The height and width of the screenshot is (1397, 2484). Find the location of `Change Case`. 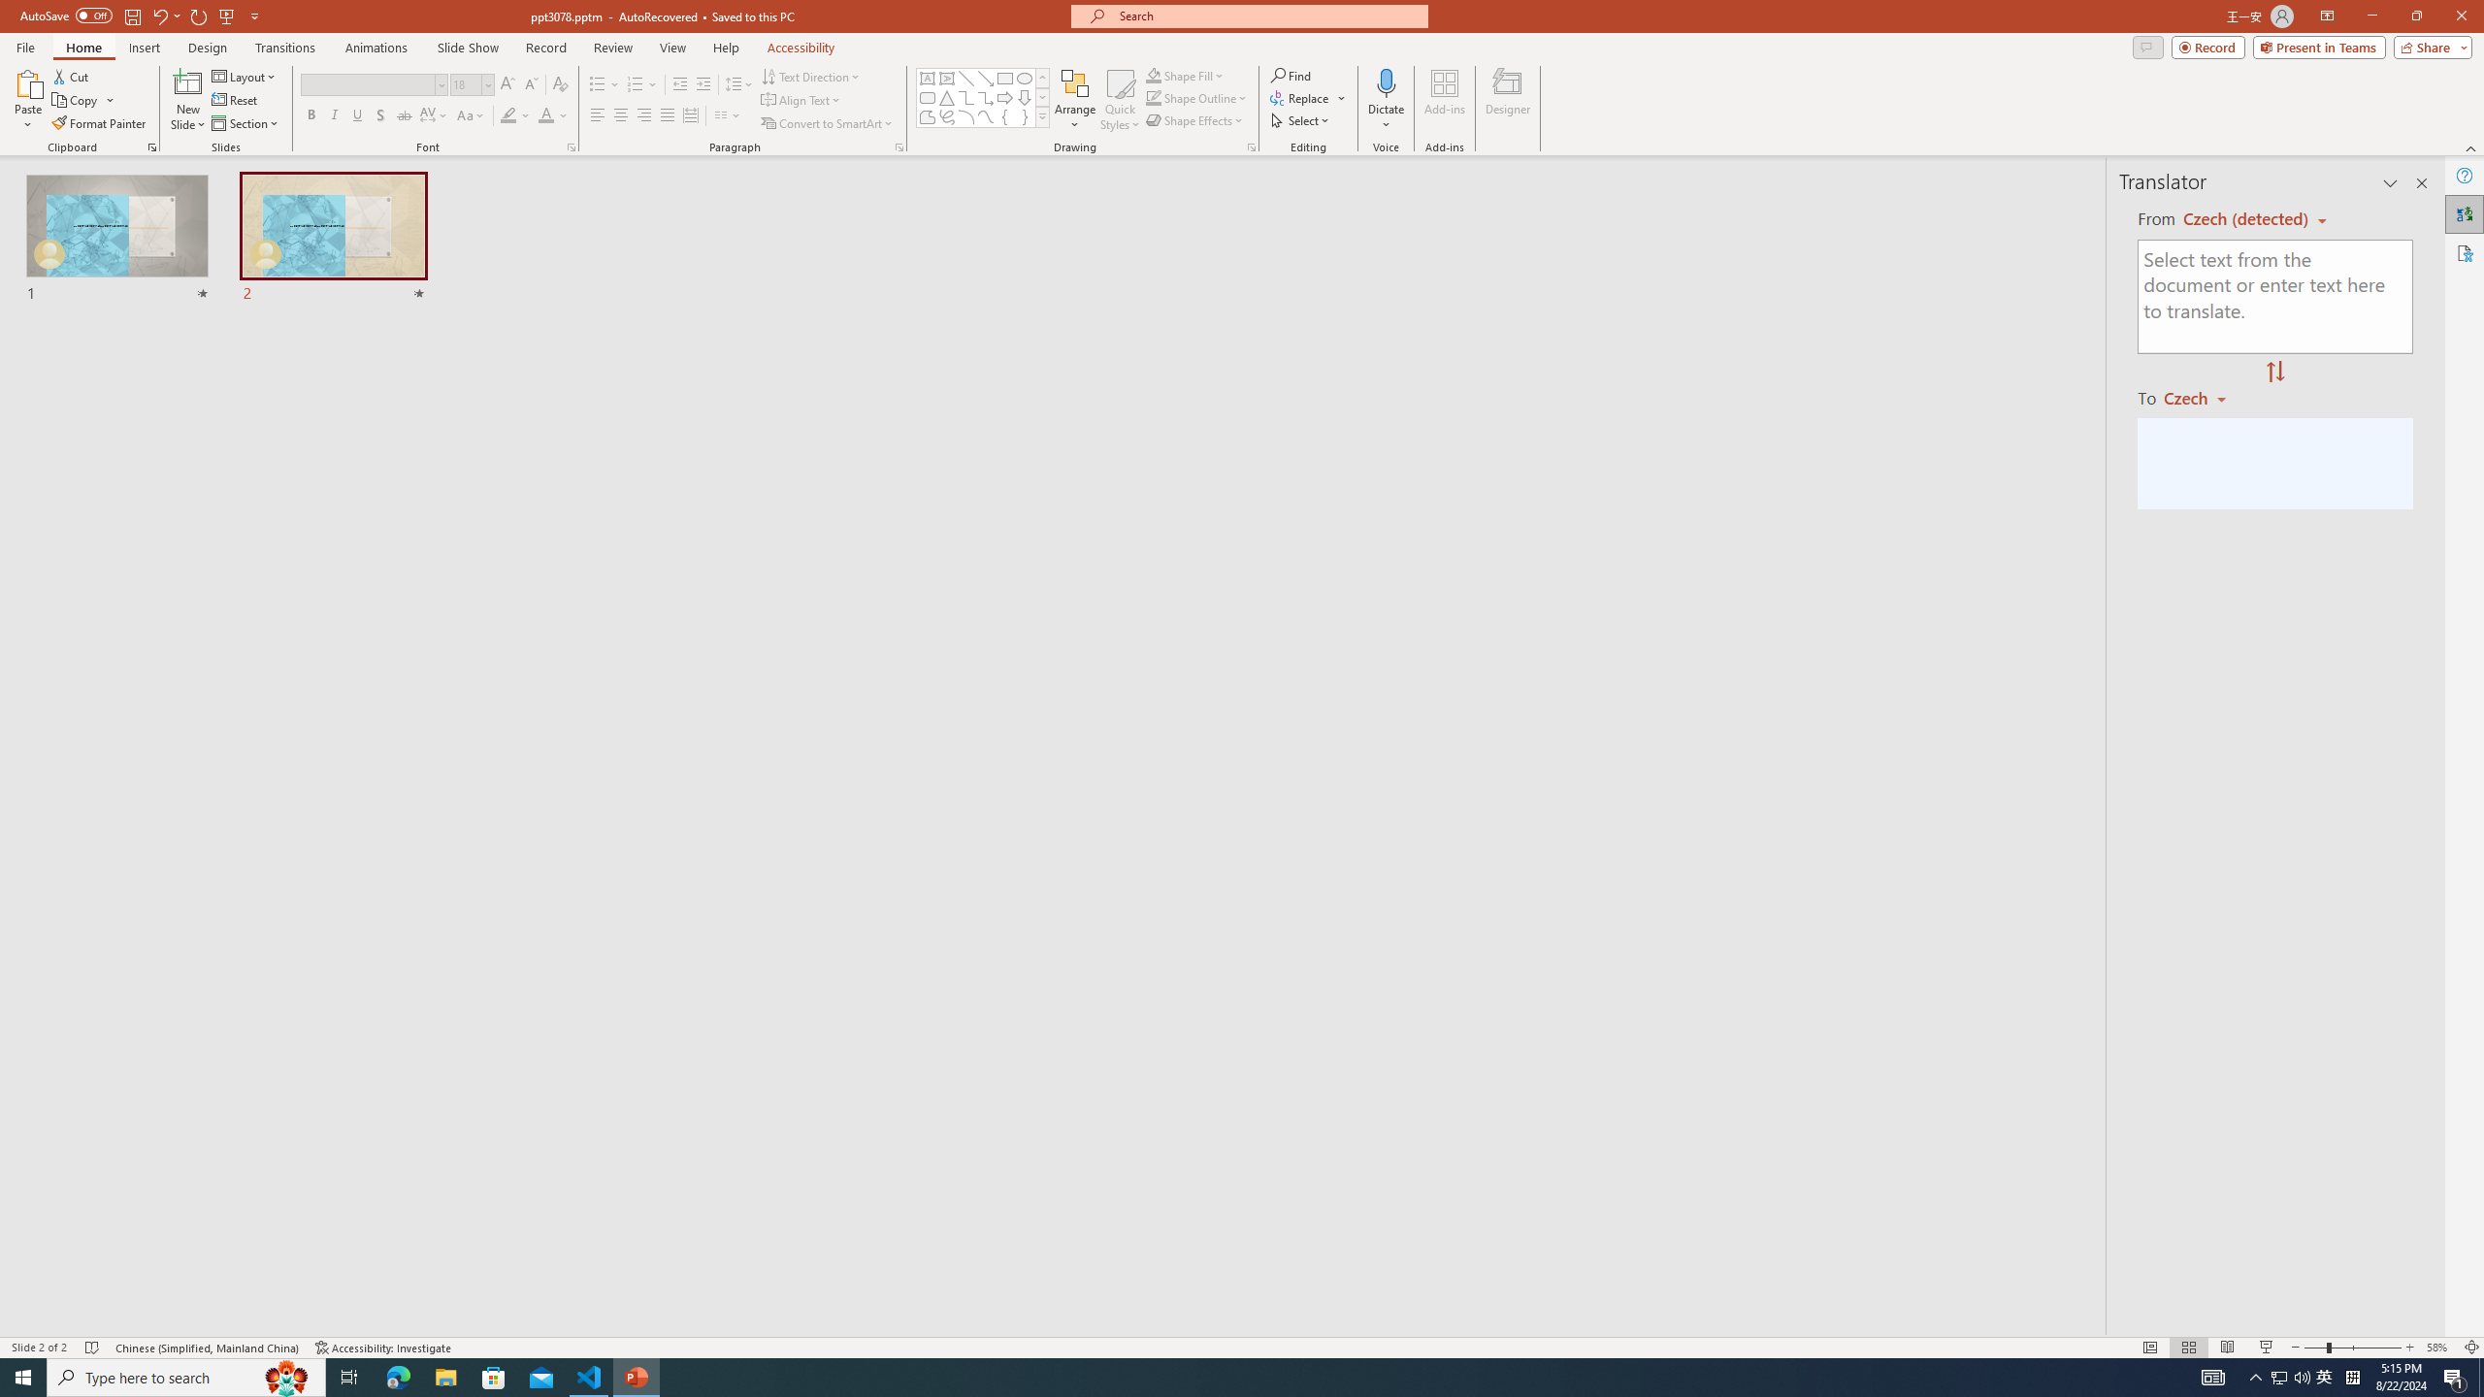

Change Case is located at coordinates (472, 116).